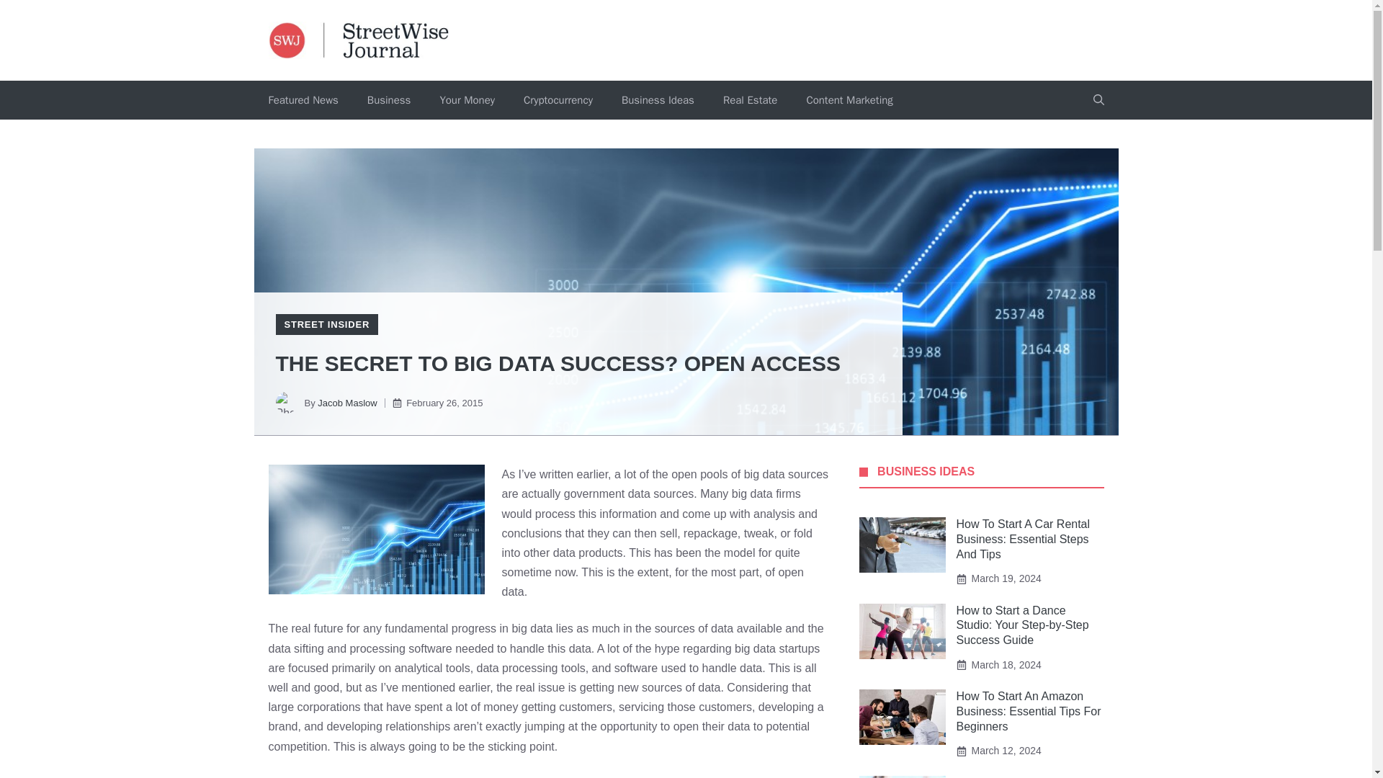  Describe the element at coordinates (347, 403) in the screenshot. I see `Jacob Maslow` at that location.